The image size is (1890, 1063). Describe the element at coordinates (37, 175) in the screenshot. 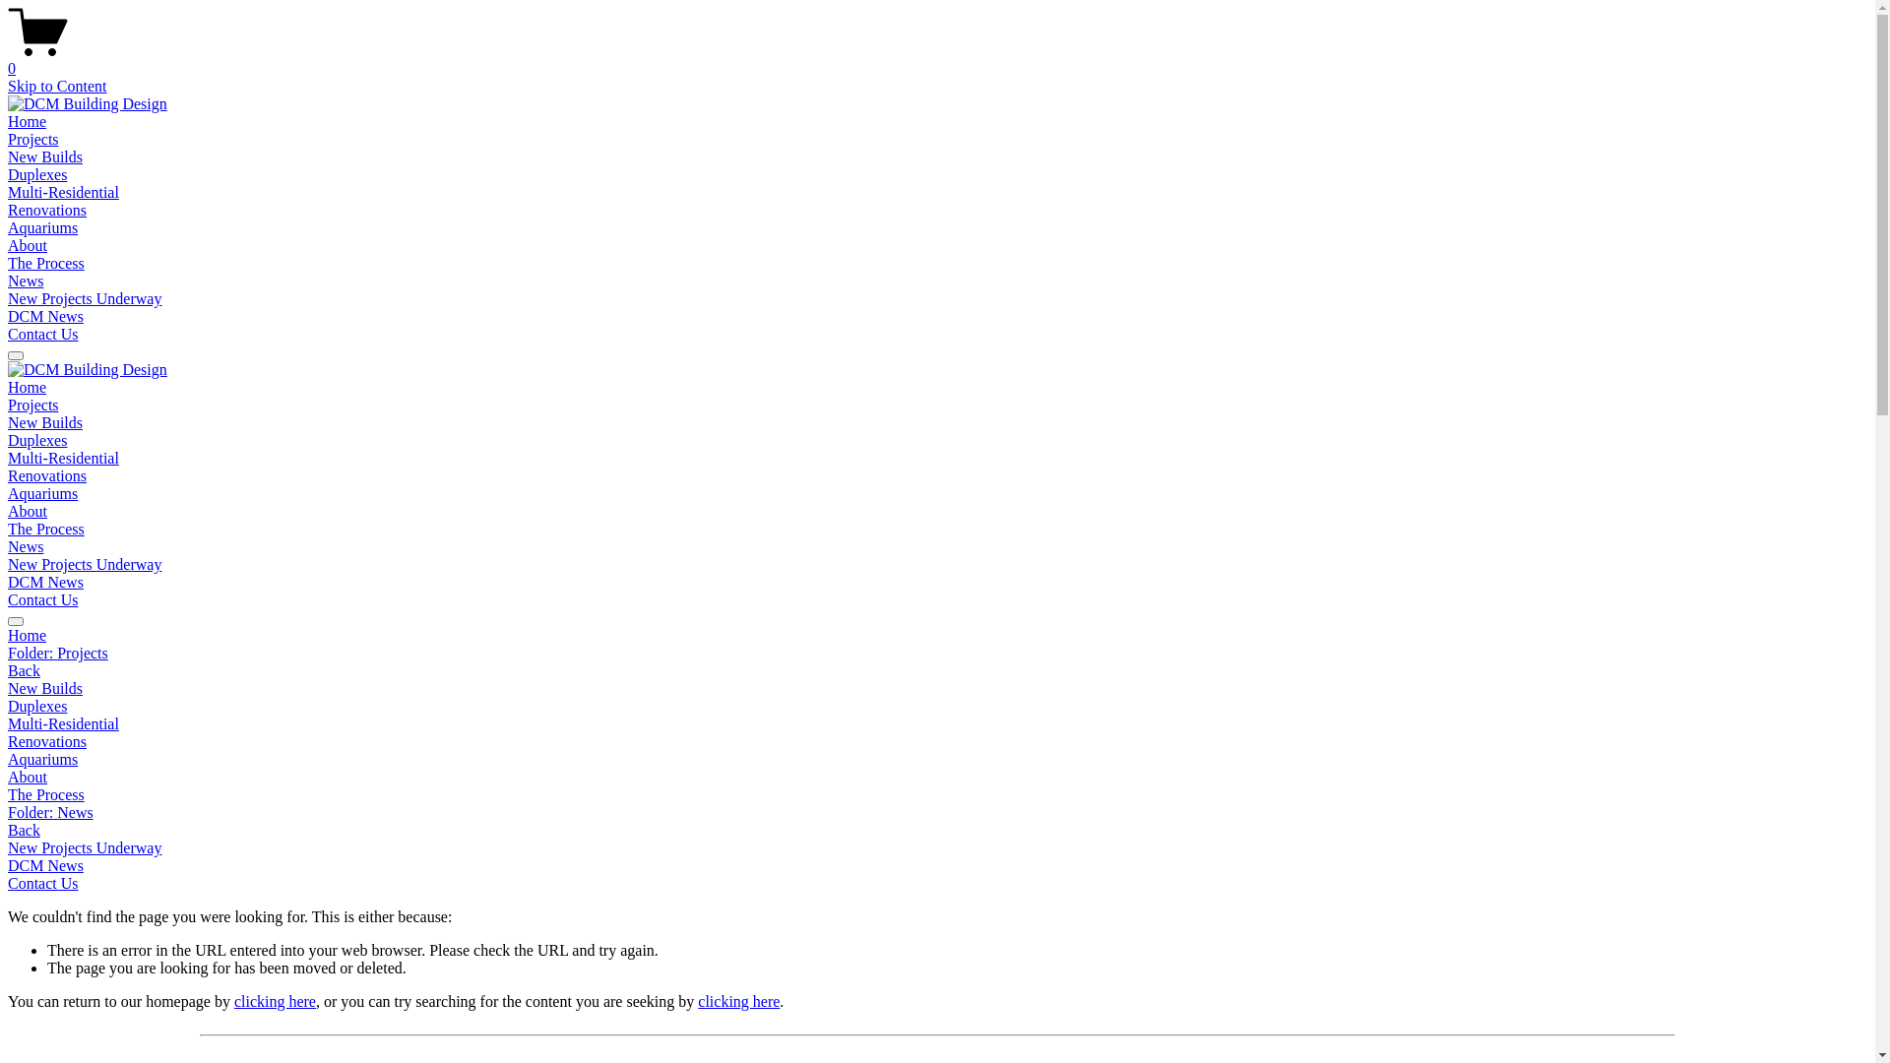

I see `Duplexes` at that location.